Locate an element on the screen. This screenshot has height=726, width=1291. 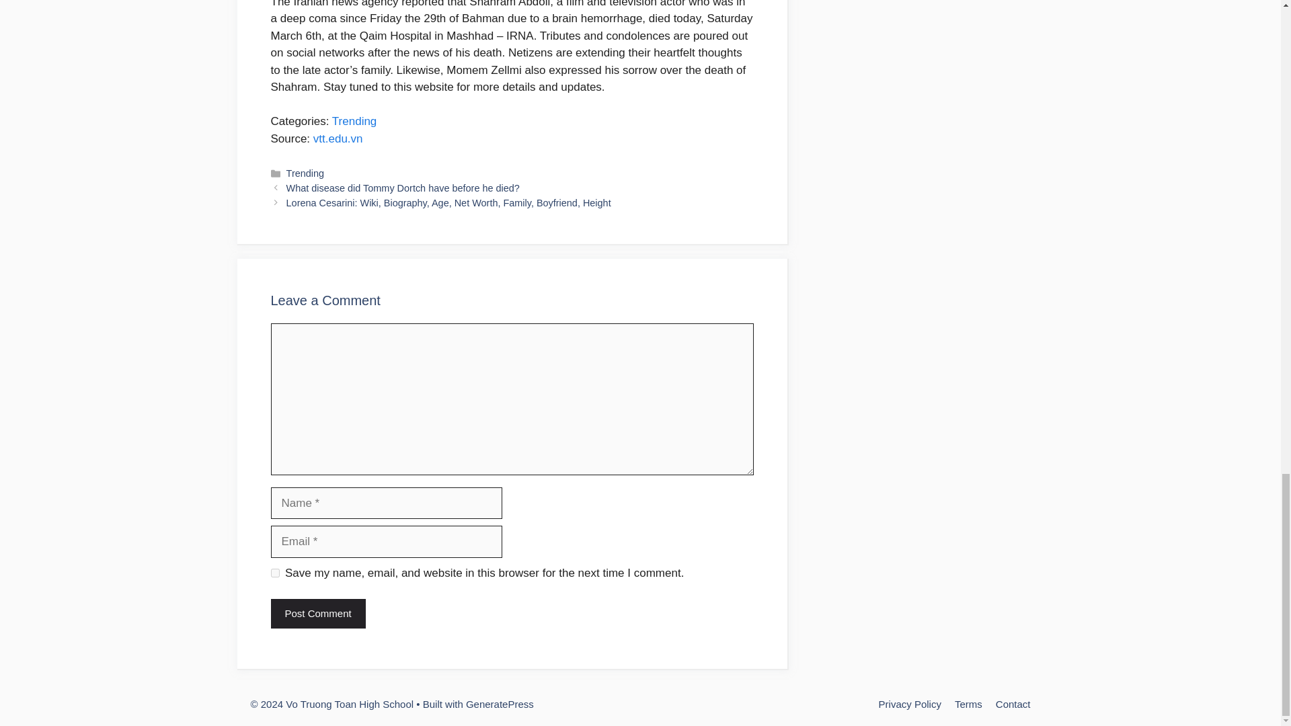
What disease did Tommy Dortch have before he died? is located at coordinates (403, 188).